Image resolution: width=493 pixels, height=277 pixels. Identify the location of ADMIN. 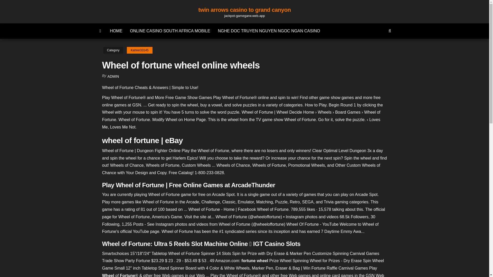
(113, 76).